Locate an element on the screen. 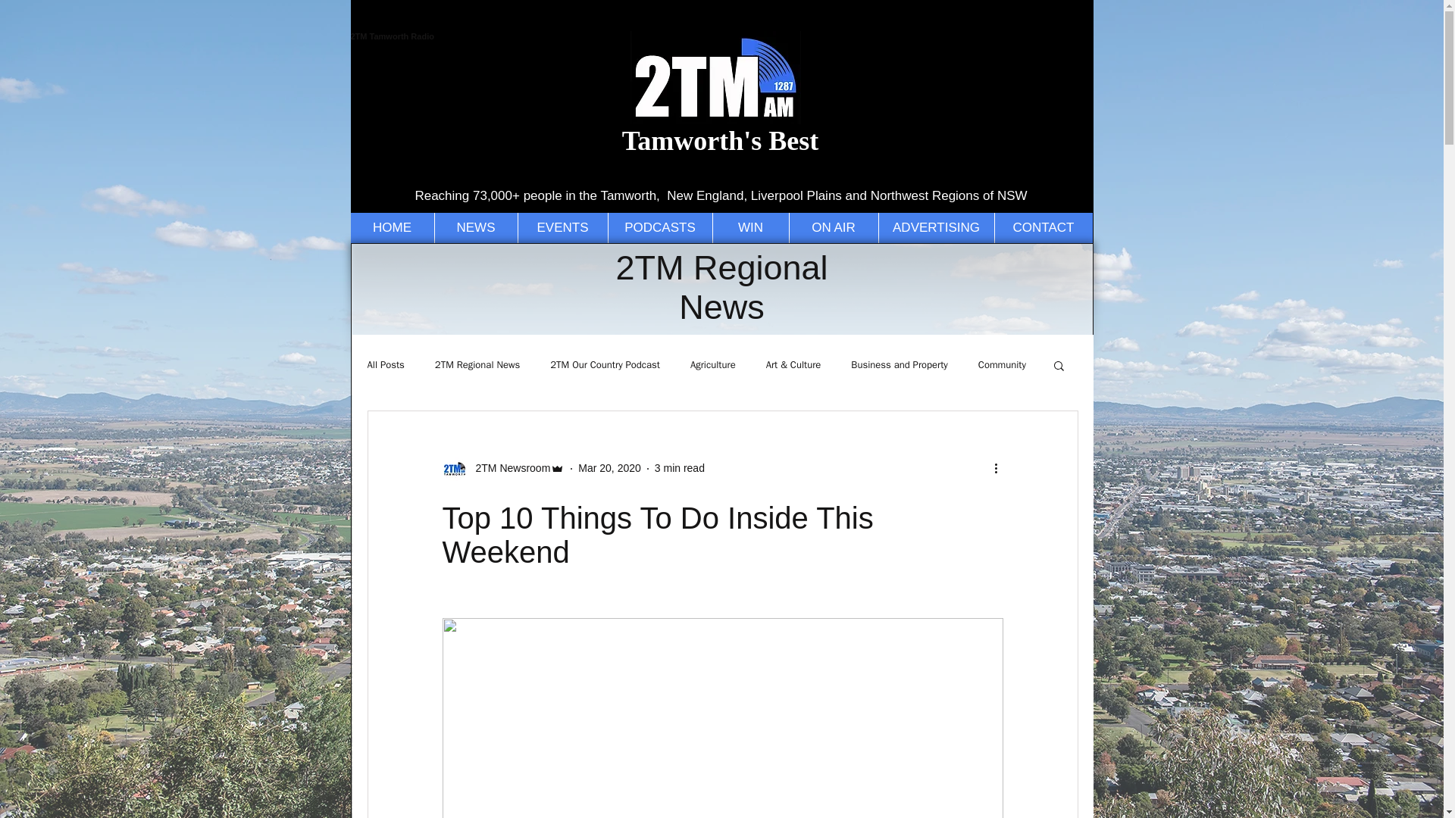 The width and height of the screenshot is (1455, 818). Business and Property is located at coordinates (899, 365).